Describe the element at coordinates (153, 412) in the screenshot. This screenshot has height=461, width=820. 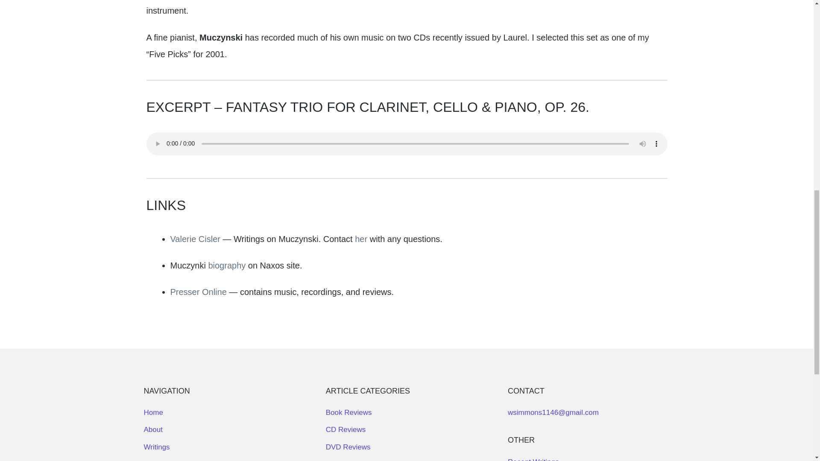
I see `Home` at that location.